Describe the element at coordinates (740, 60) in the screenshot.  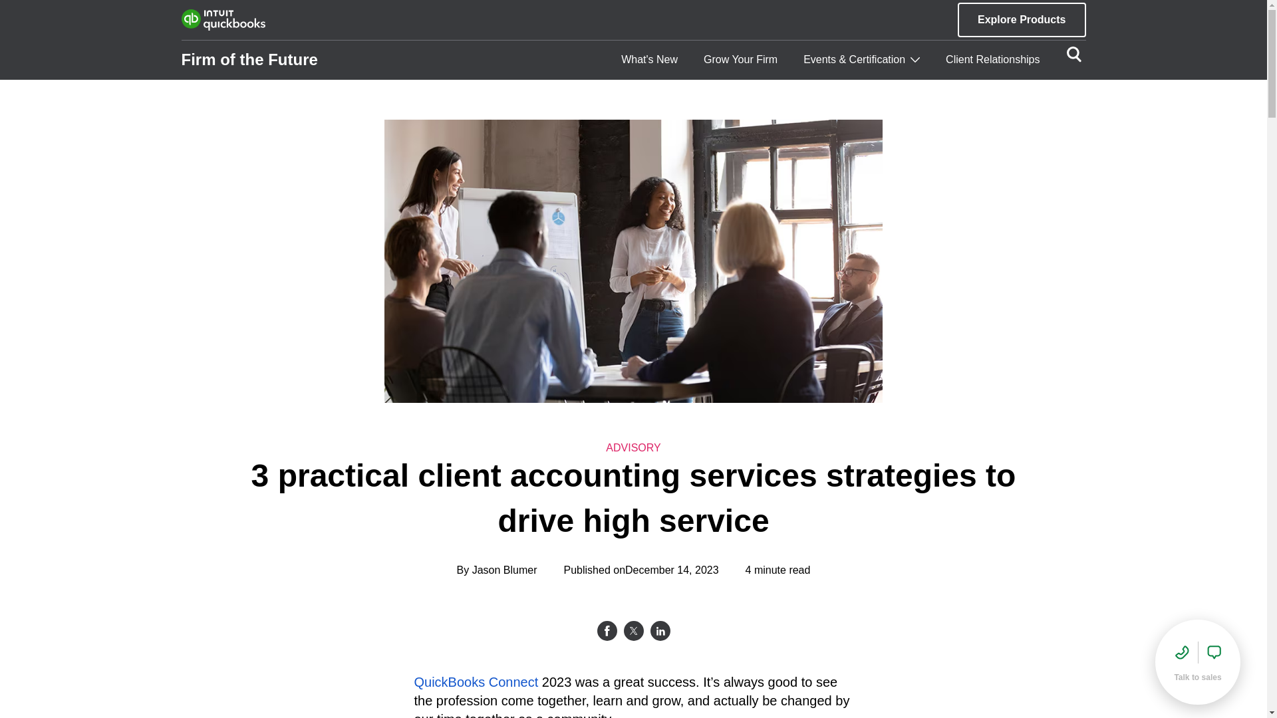
I see `Grow Your Firm` at that location.